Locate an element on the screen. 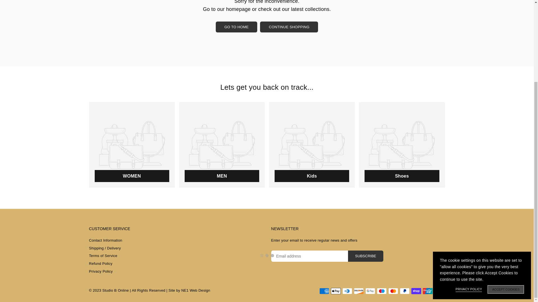  Diners Club is located at coordinates (347, 291).